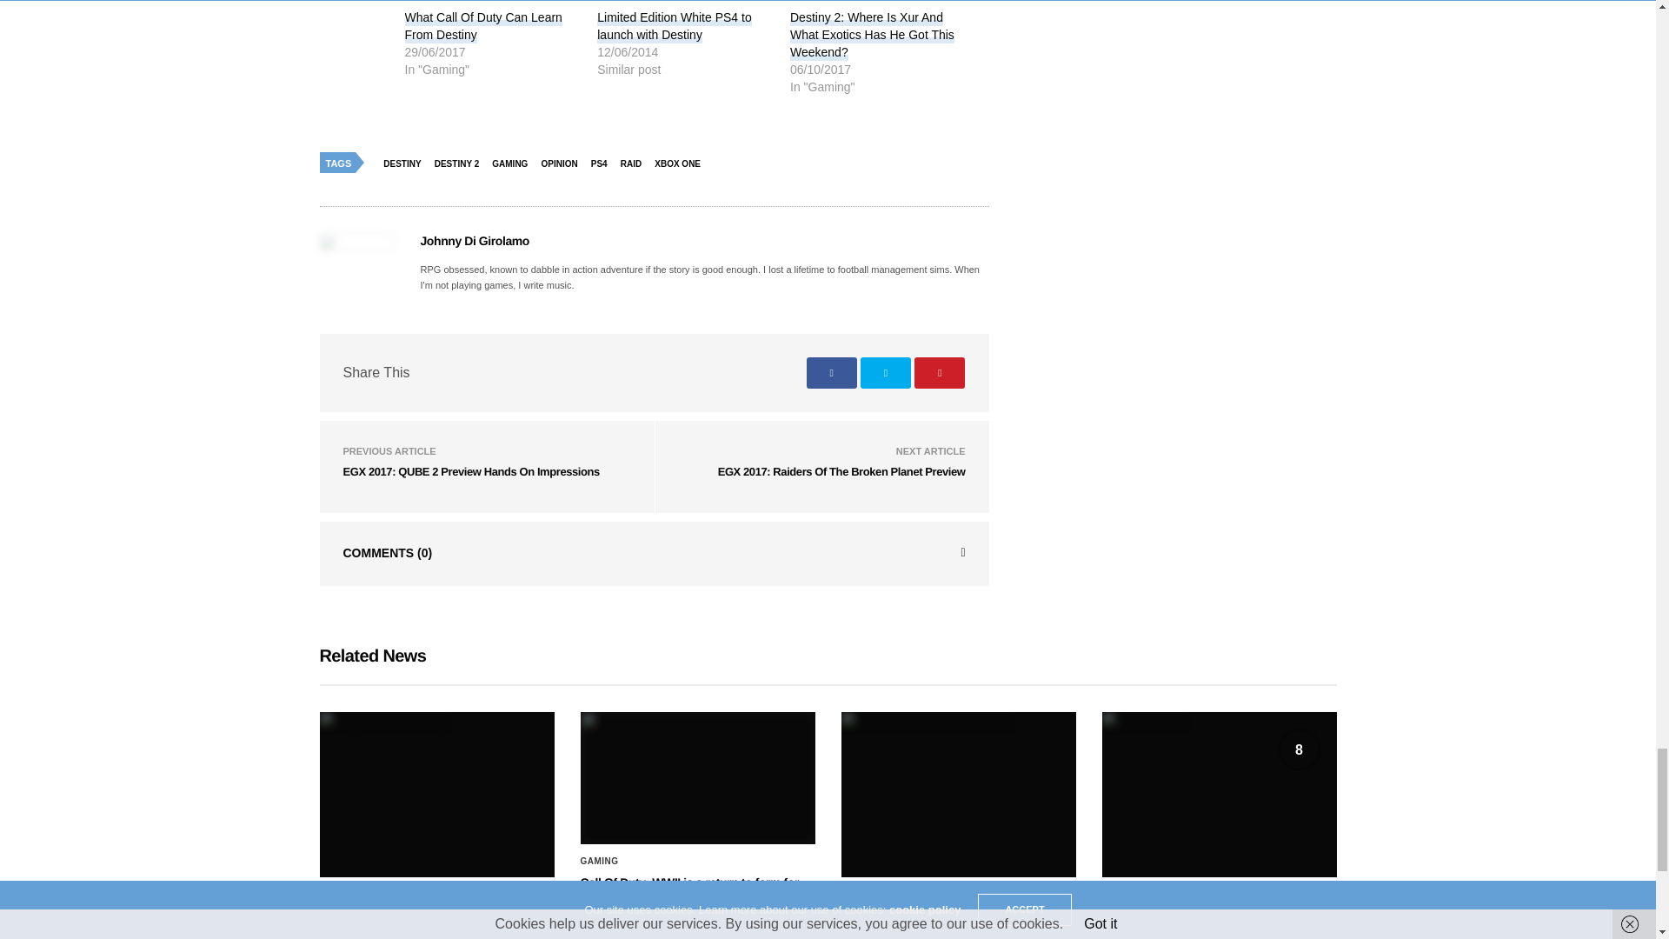  I want to click on Why Sony May Need To Announce the PS5 Soon, so click(436, 794).